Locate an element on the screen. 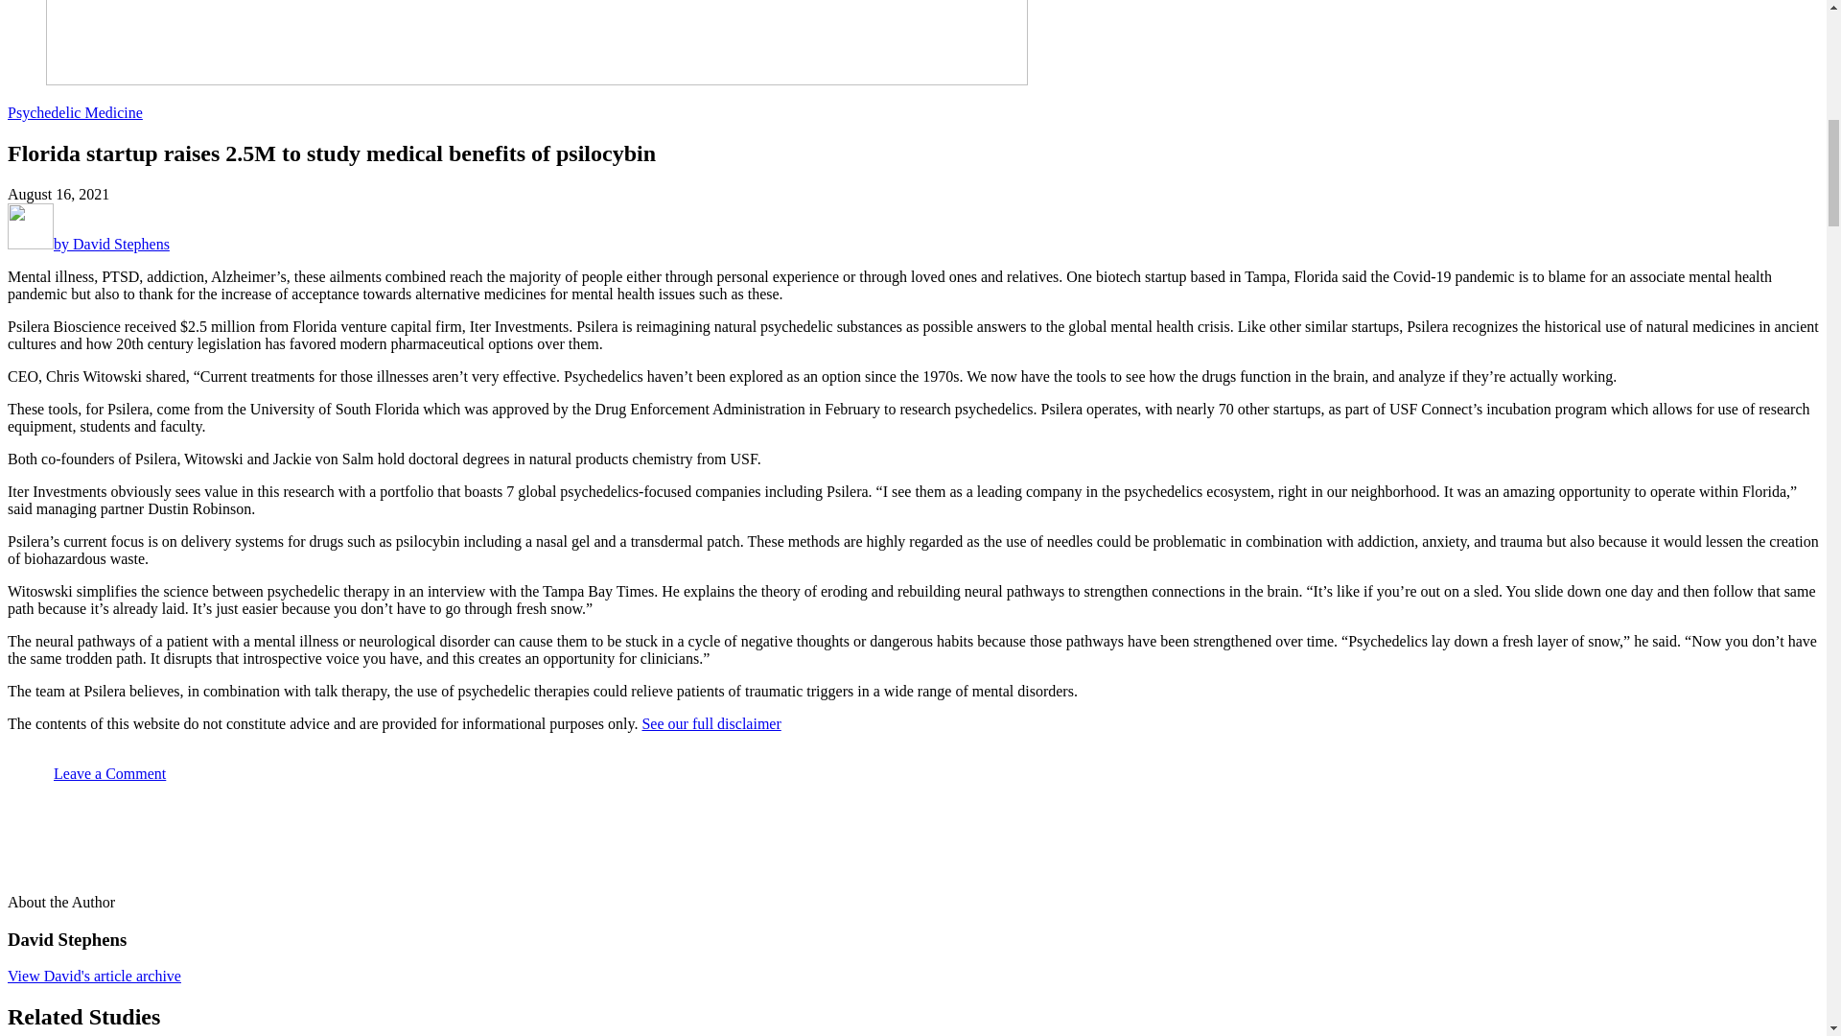 The height and width of the screenshot is (1036, 1841). See our full disclaimer is located at coordinates (711, 723).